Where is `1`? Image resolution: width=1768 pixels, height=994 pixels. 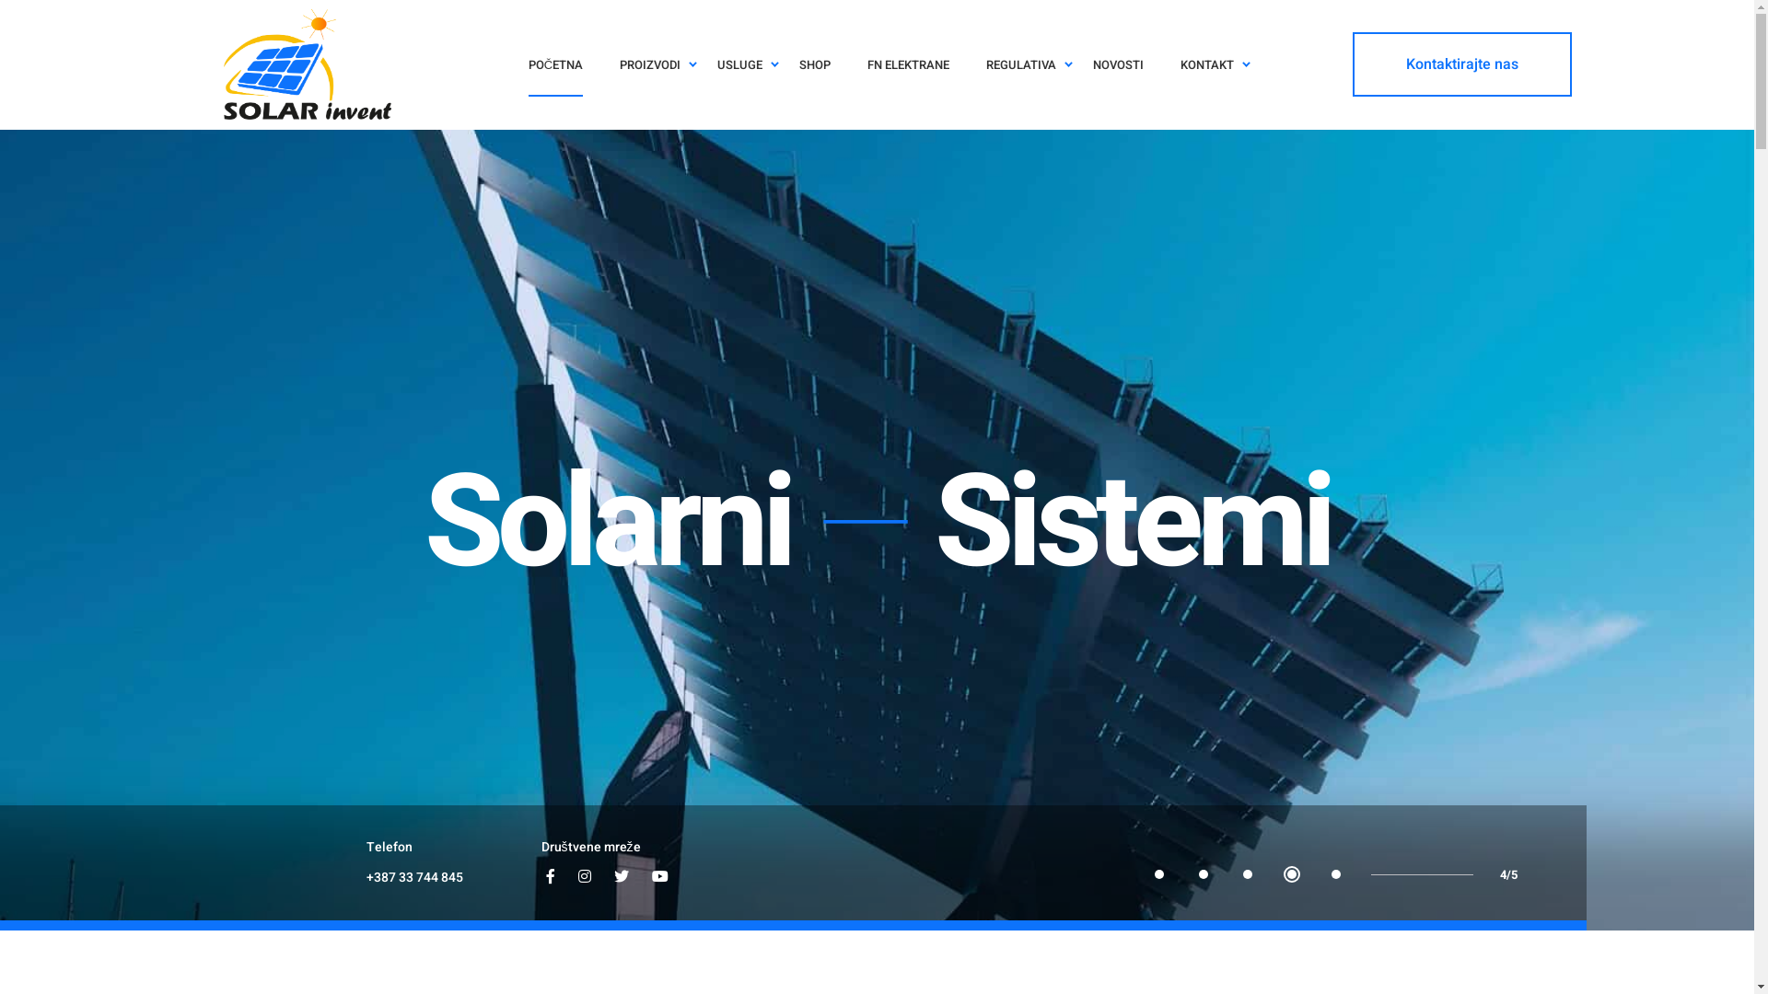
1 is located at coordinates (1159, 874).